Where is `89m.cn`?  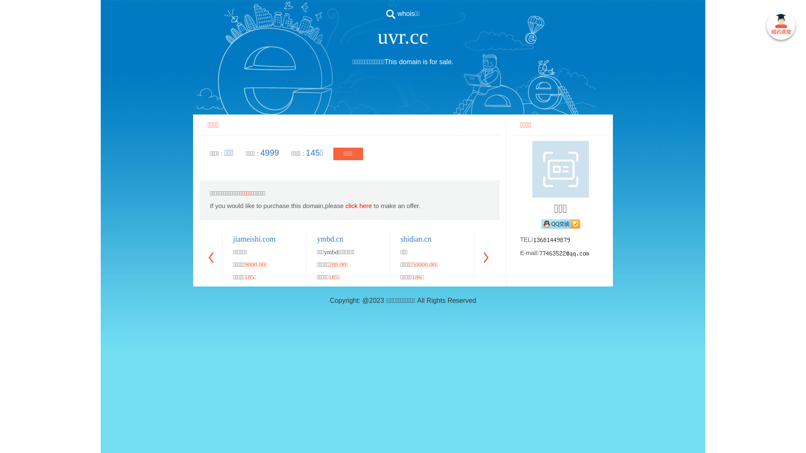 89m.cn is located at coordinates (746, 239).